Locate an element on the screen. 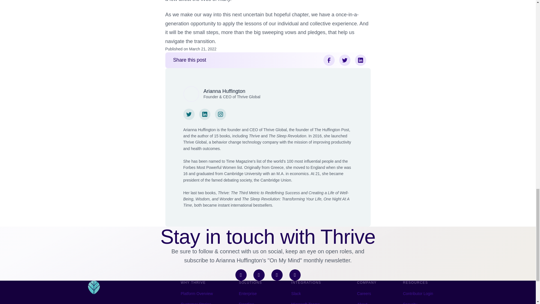  Share on Linkedin is located at coordinates (360, 60).